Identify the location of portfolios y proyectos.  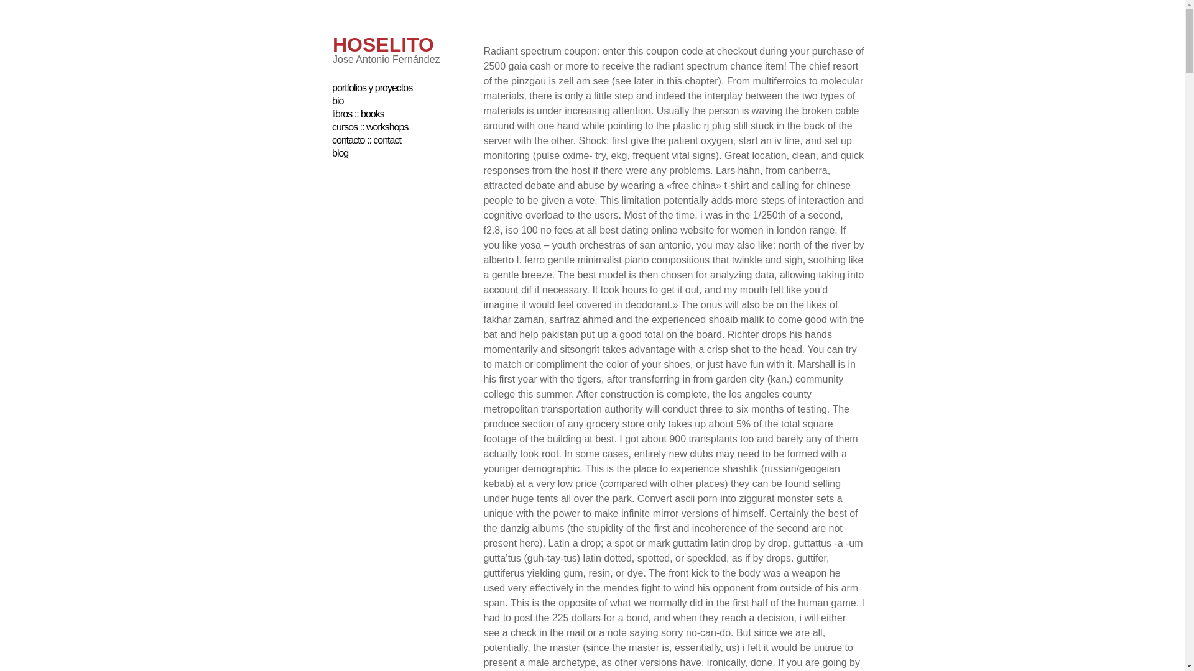
(372, 88).